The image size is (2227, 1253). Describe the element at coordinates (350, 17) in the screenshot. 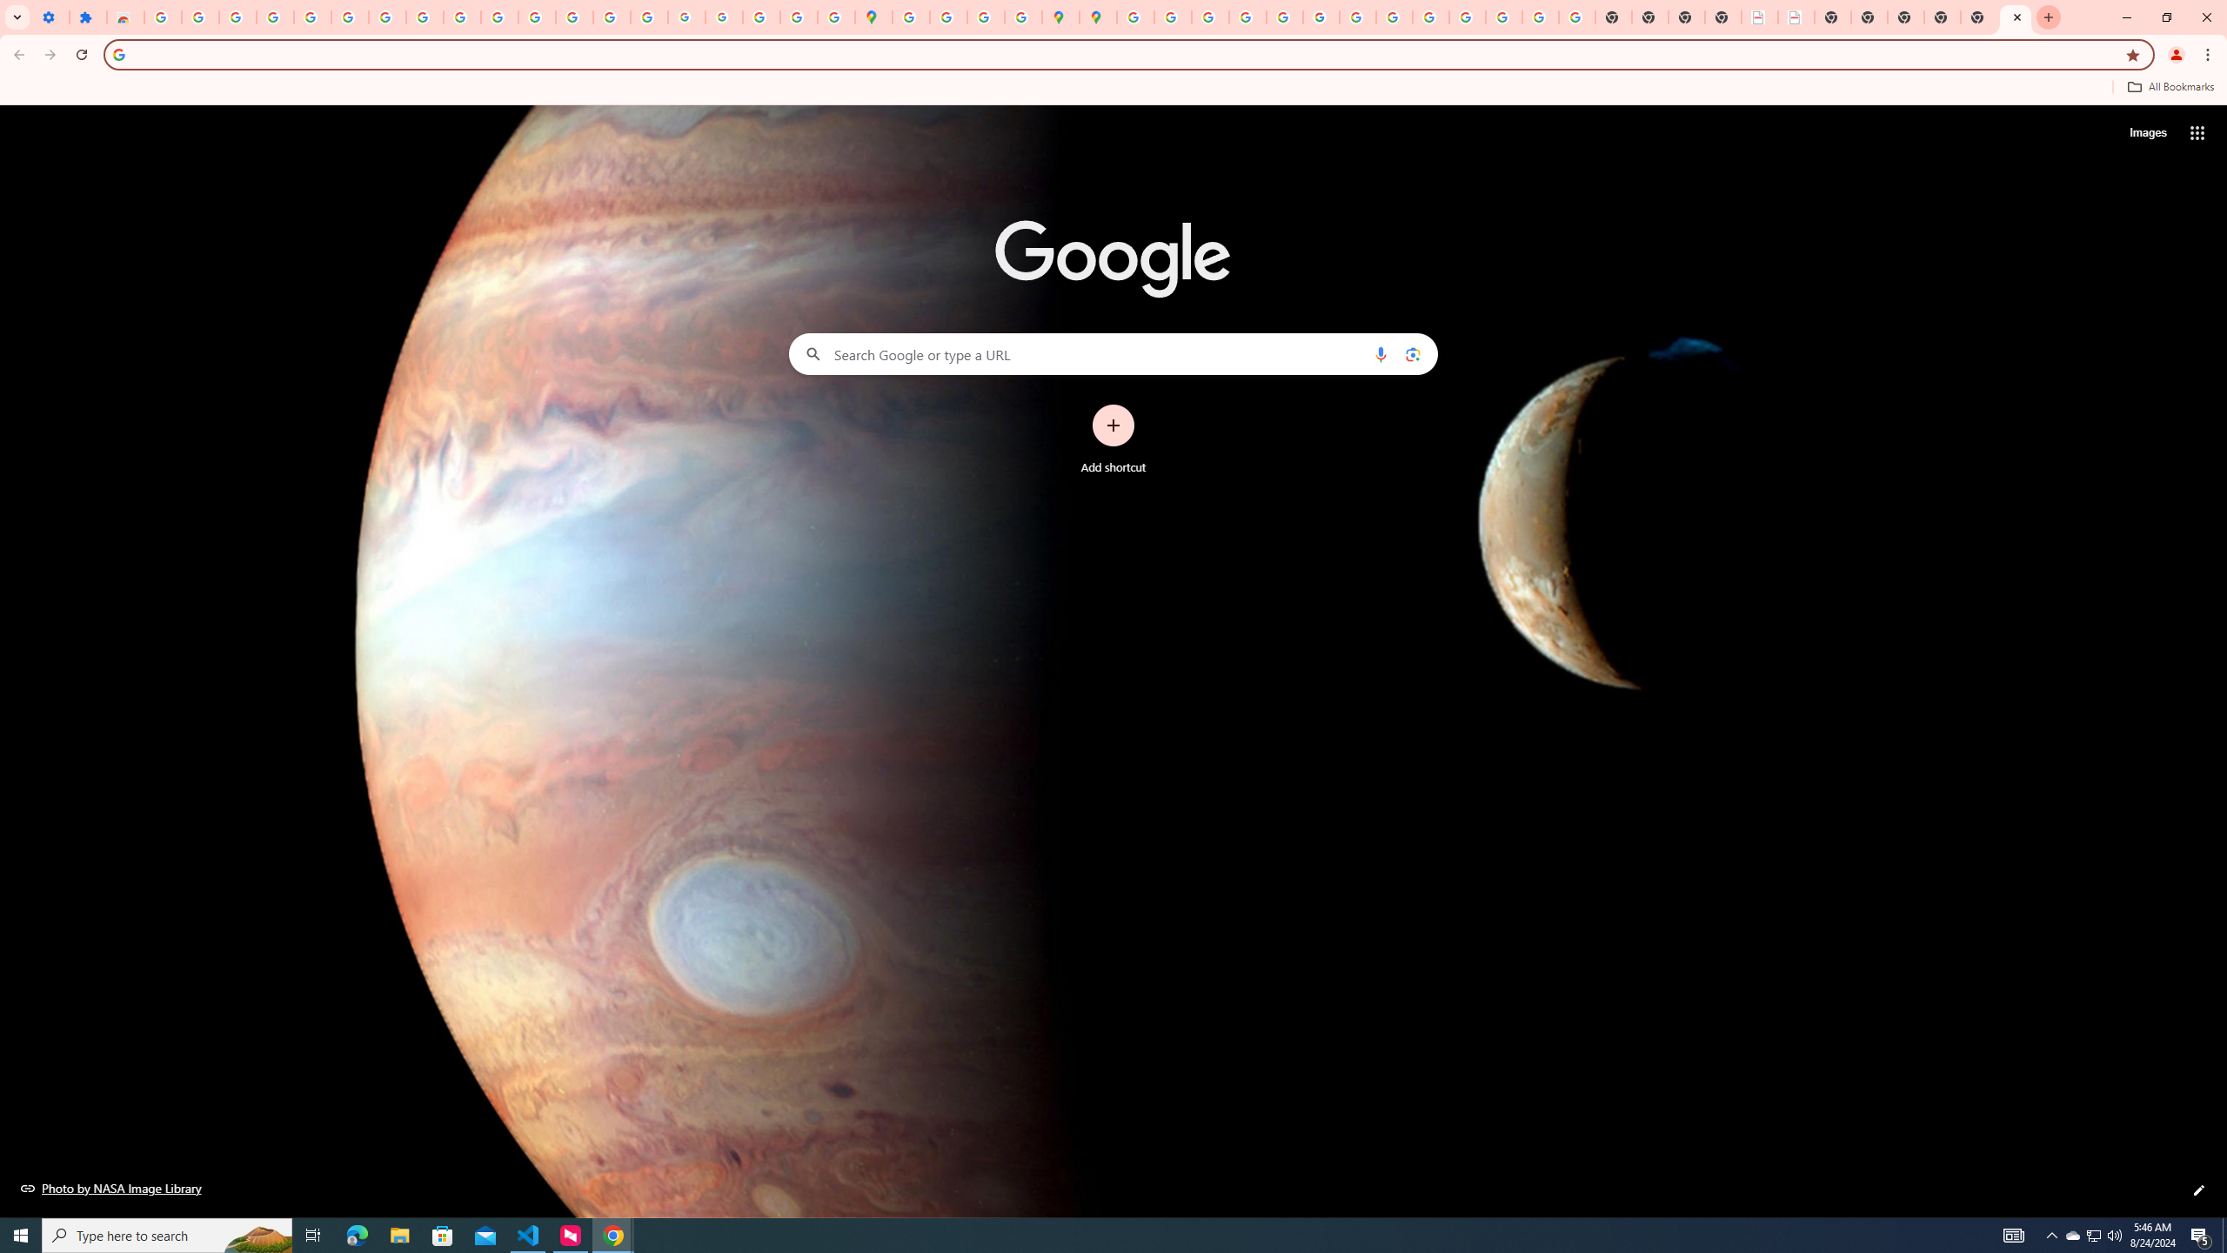

I see `Sign in - Google Accounts` at that location.